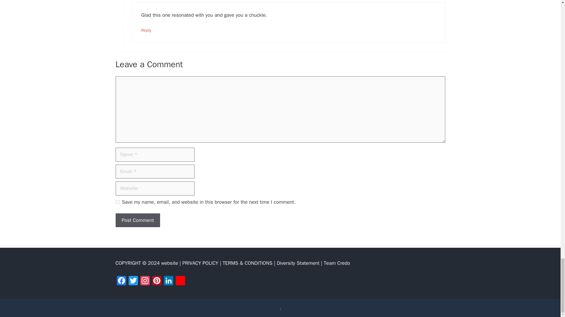 The height and width of the screenshot is (317, 565). Describe the element at coordinates (117, 202) in the screenshot. I see `yes` at that location.